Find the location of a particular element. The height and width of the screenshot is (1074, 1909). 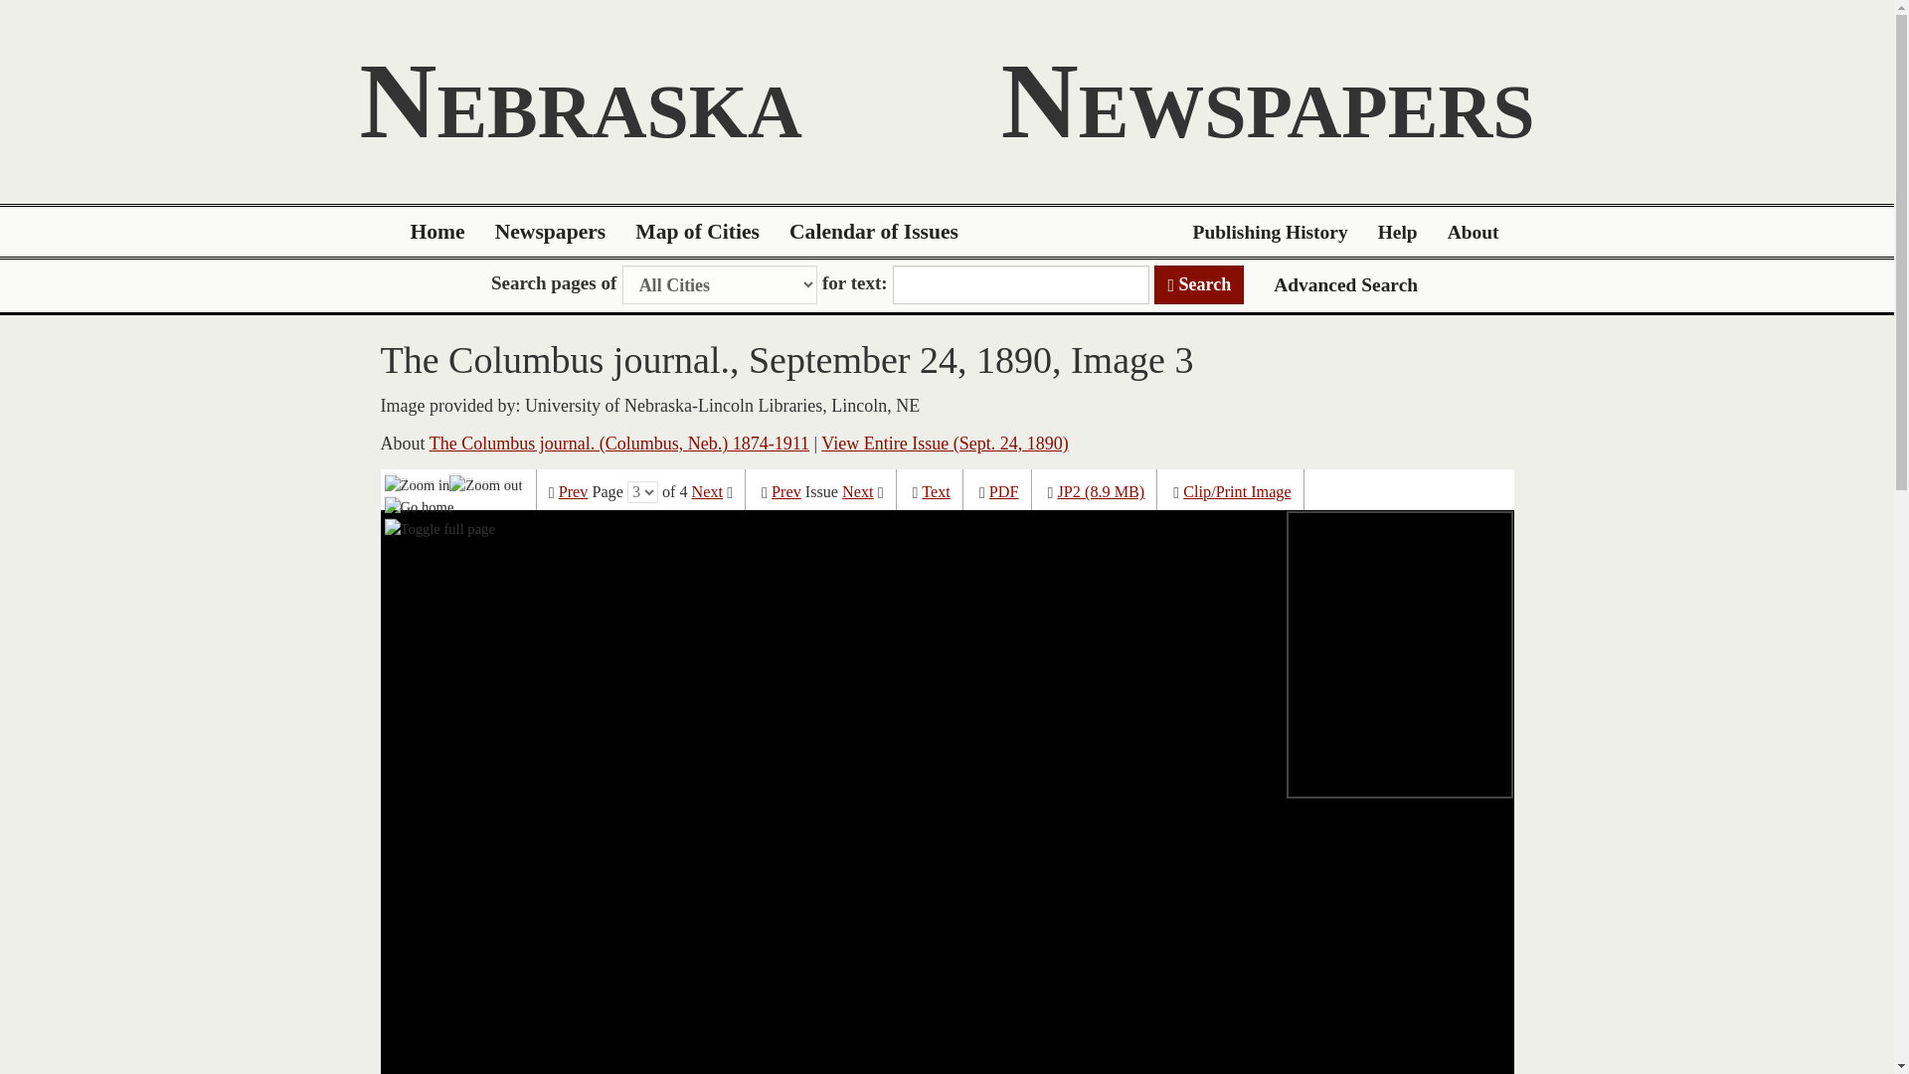

Prev is located at coordinates (785, 492).